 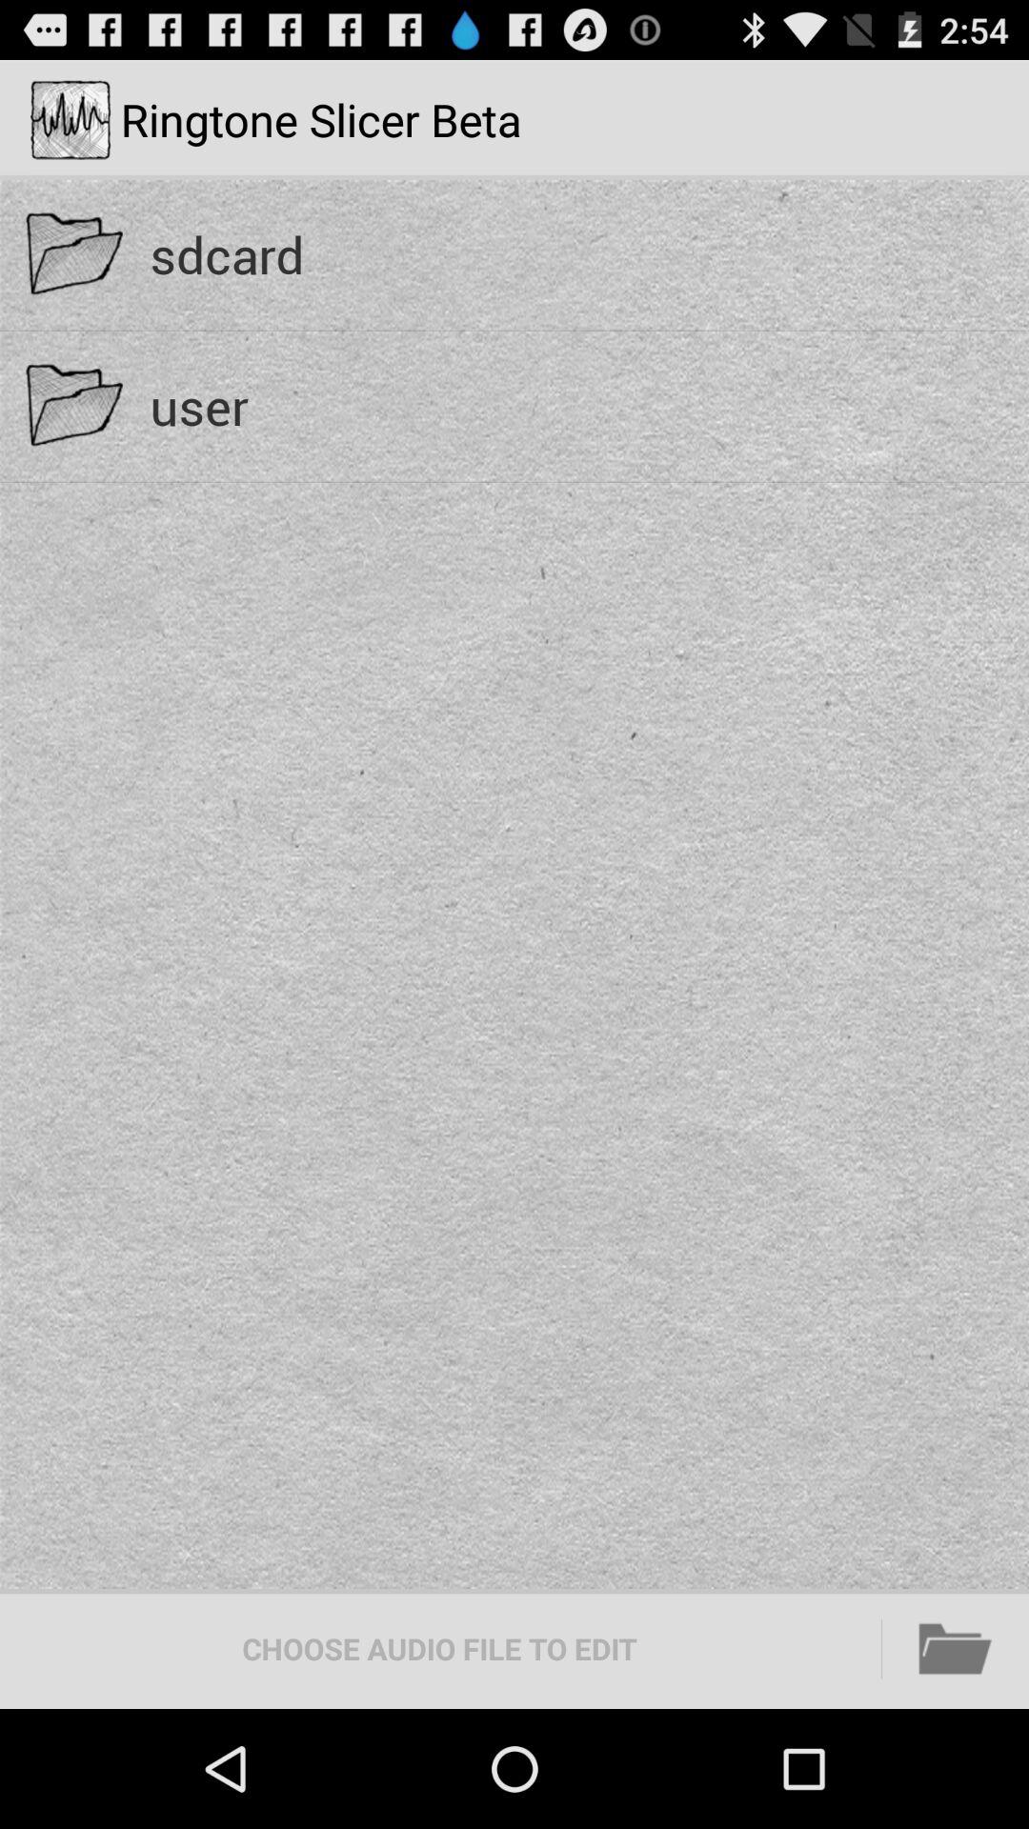 What do you see at coordinates (439, 1648) in the screenshot?
I see `jump to the choose audio file item` at bounding box center [439, 1648].